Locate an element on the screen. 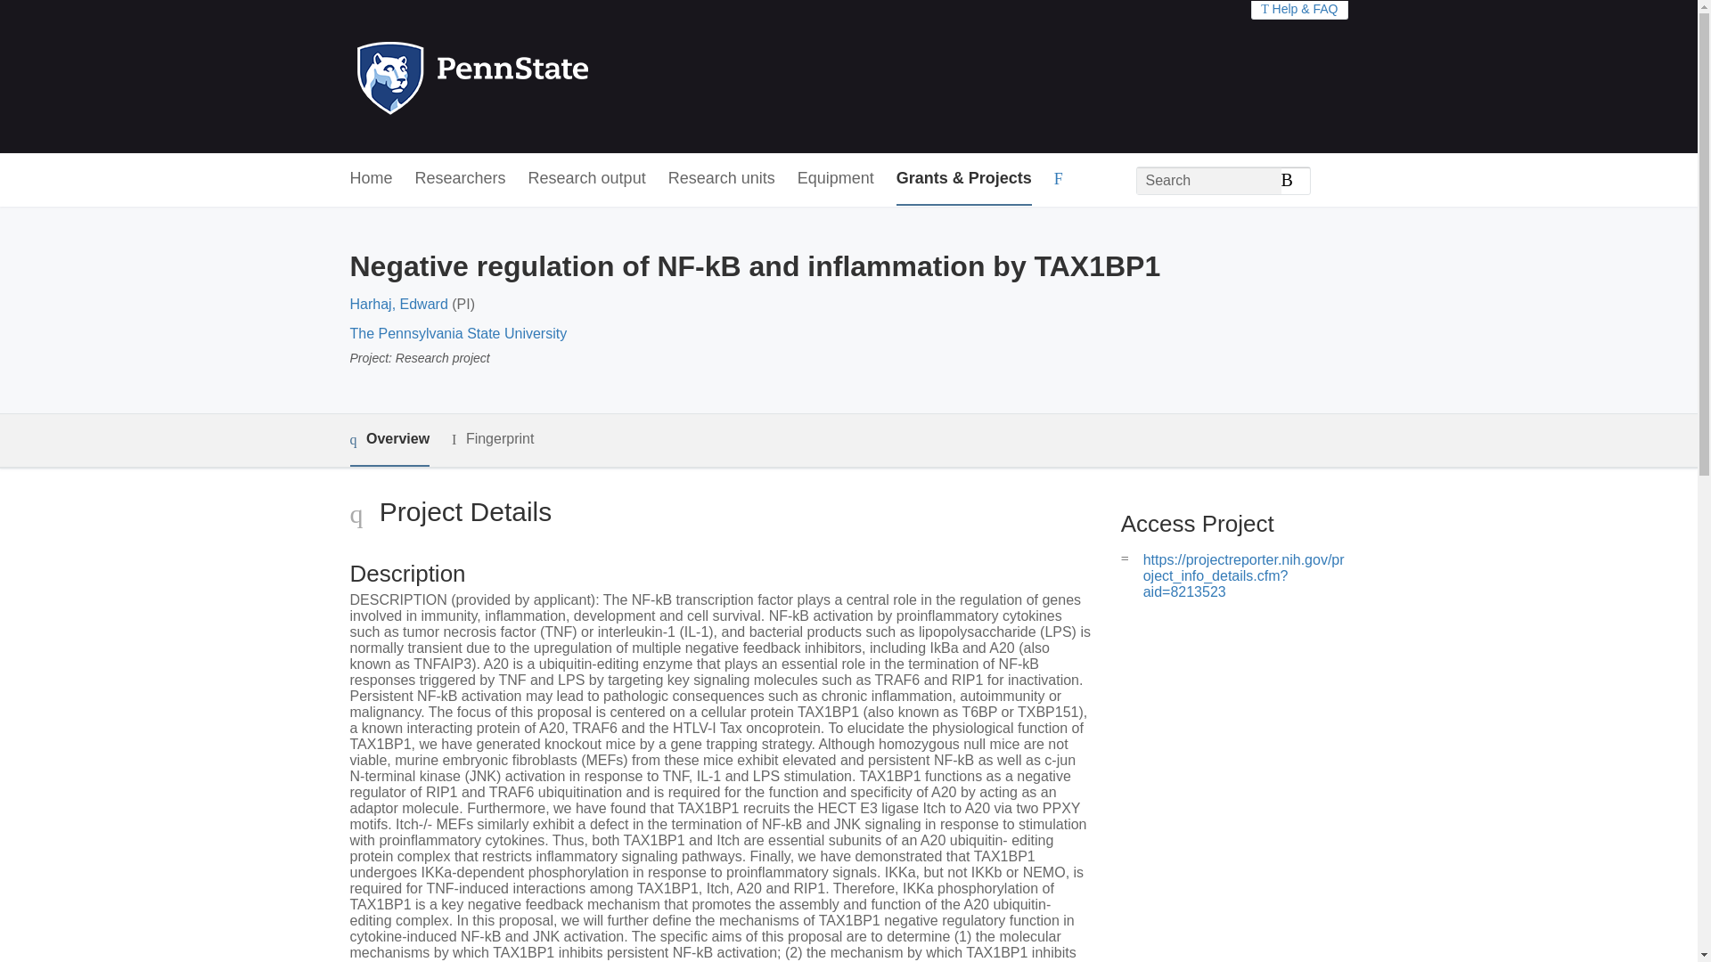 The height and width of the screenshot is (962, 1711). Researchers is located at coordinates (461, 179).